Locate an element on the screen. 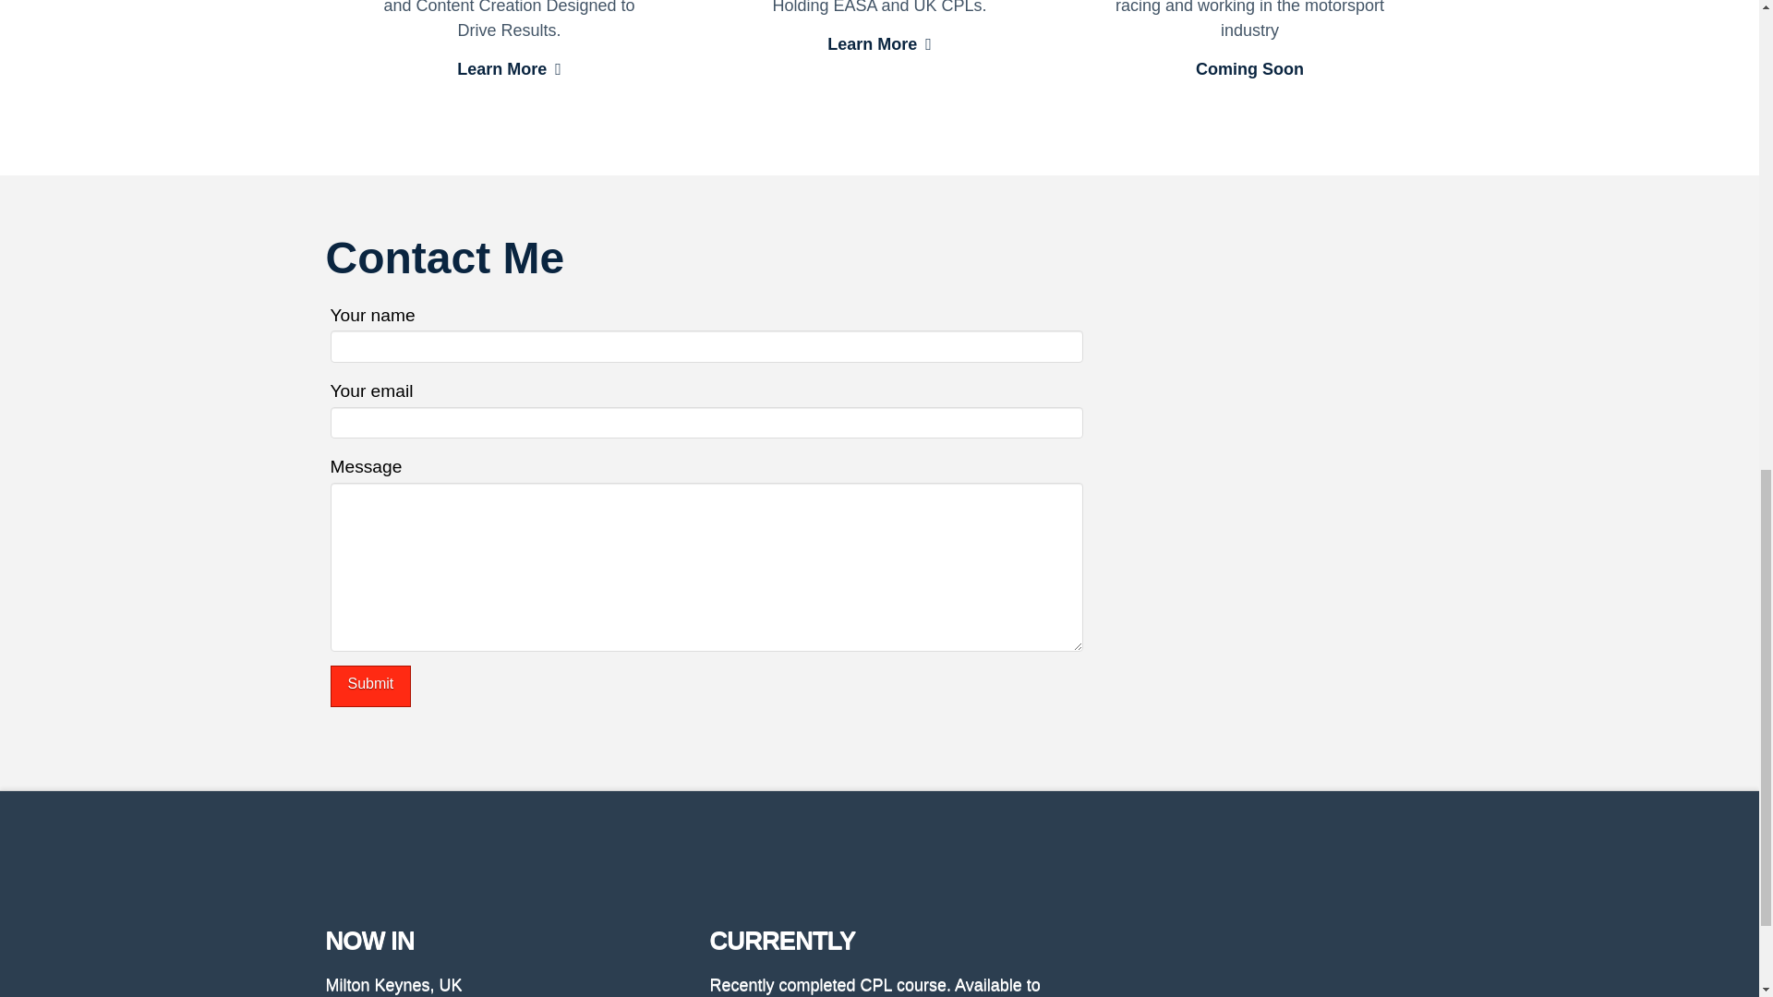  Submit is located at coordinates (370, 686).